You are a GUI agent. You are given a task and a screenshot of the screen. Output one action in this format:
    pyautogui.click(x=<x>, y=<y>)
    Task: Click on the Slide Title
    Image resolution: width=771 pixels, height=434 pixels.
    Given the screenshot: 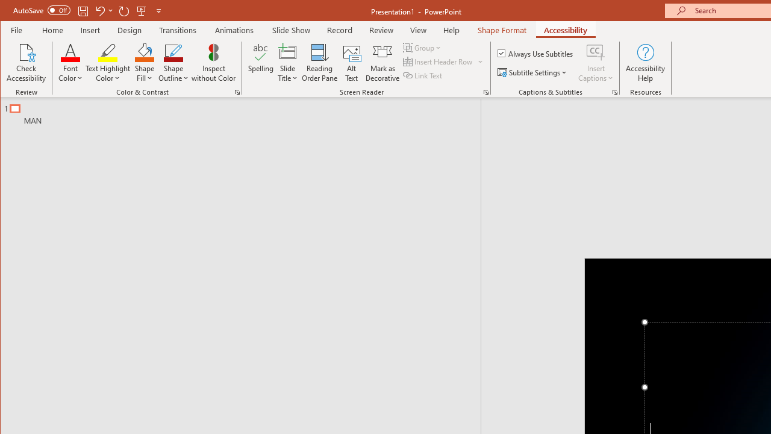 What is the action you would take?
    pyautogui.click(x=288, y=52)
    